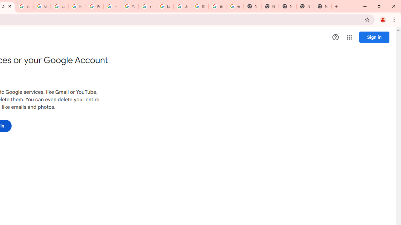 The width and height of the screenshot is (401, 225). What do you see at coordinates (77, 6) in the screenshot?
I see `Privacy Help Center - Policies Help` at bounding box center [77, 6].